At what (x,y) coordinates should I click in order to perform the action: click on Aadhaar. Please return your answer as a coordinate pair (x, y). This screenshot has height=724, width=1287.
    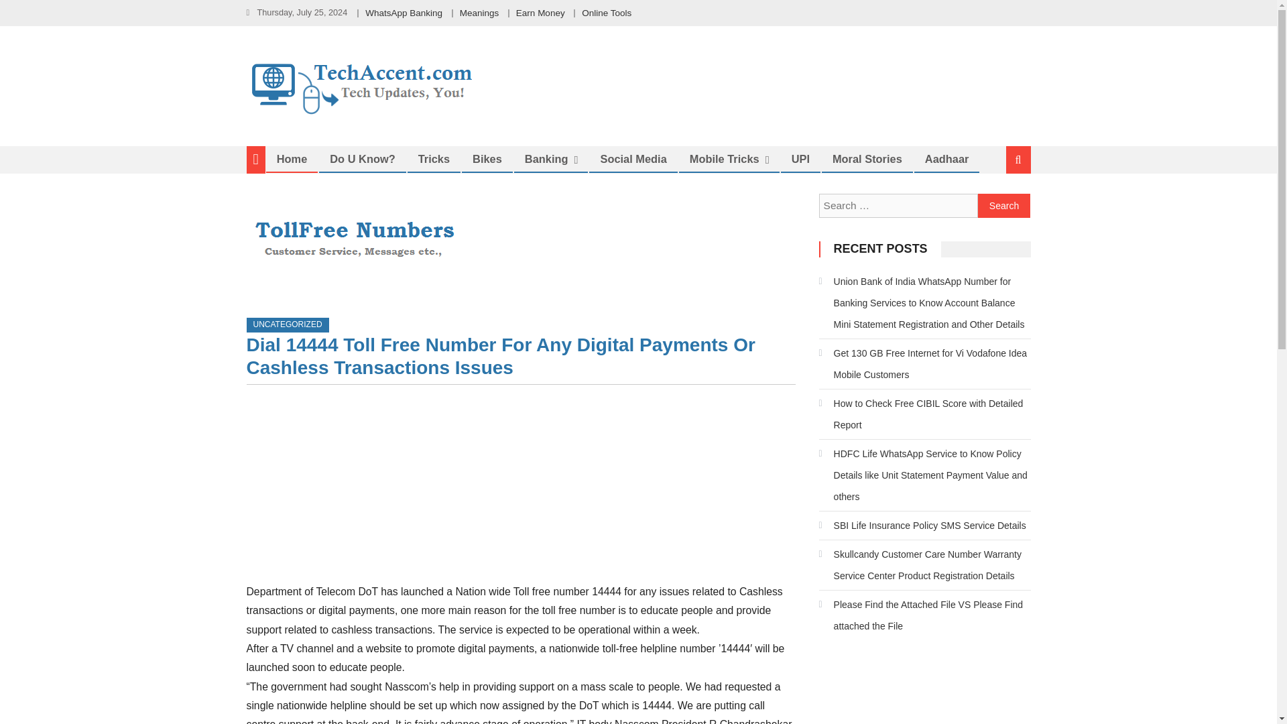
    Looking at the image, I should click on (947, 158).